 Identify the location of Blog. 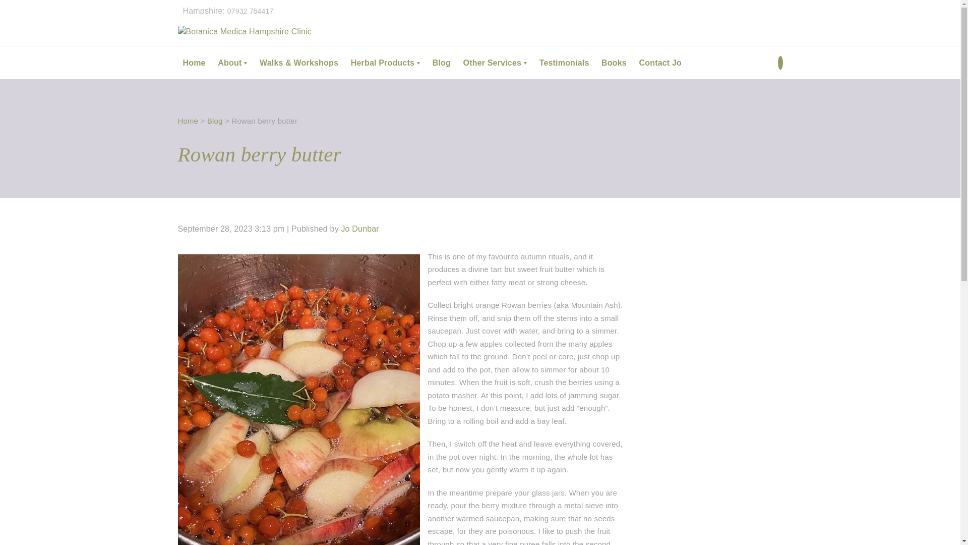
(215, 120).